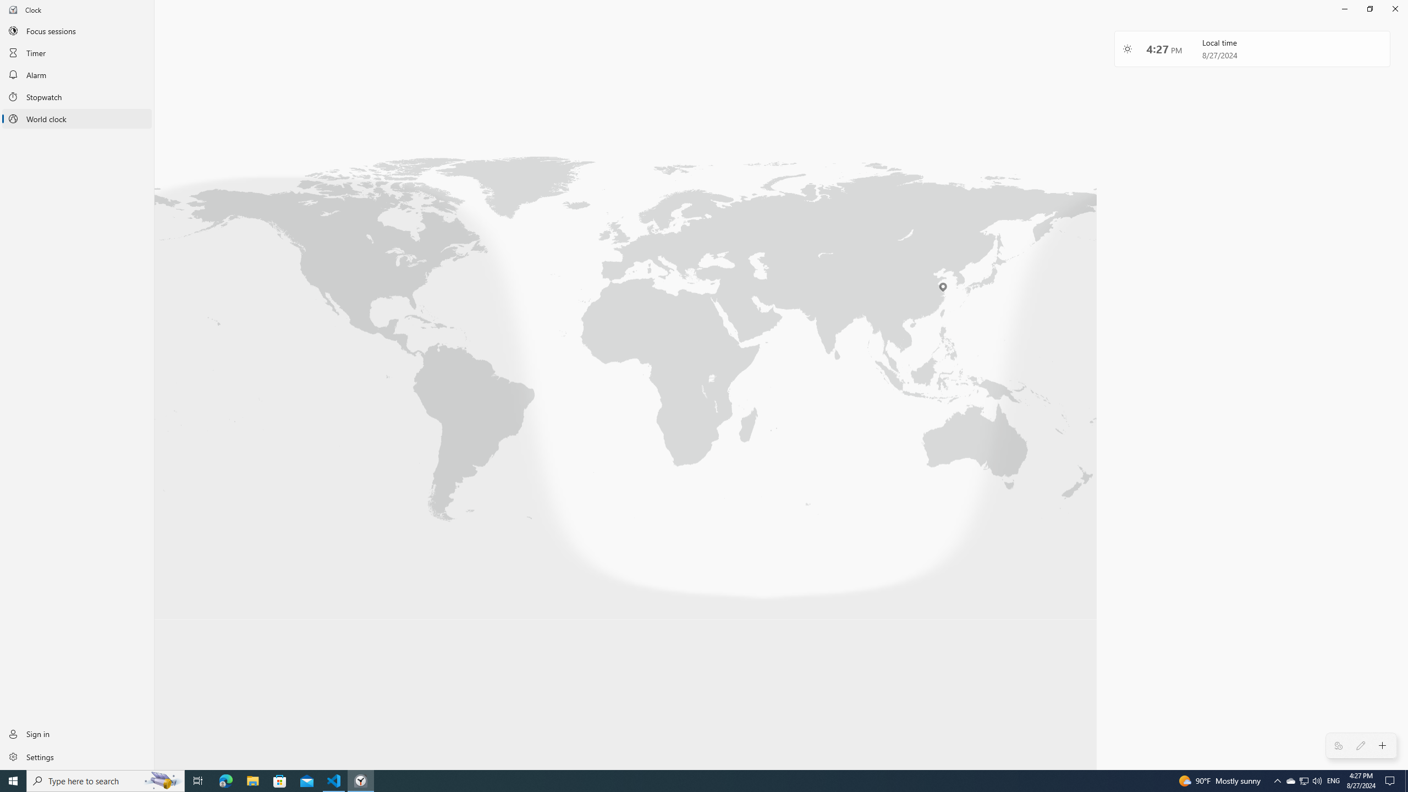 The width and height of the screenshot is (1408, 792). What do you see at coordinates (77, 756) in the screenshot?
I see `Settings` at bounding box center [77, 756].